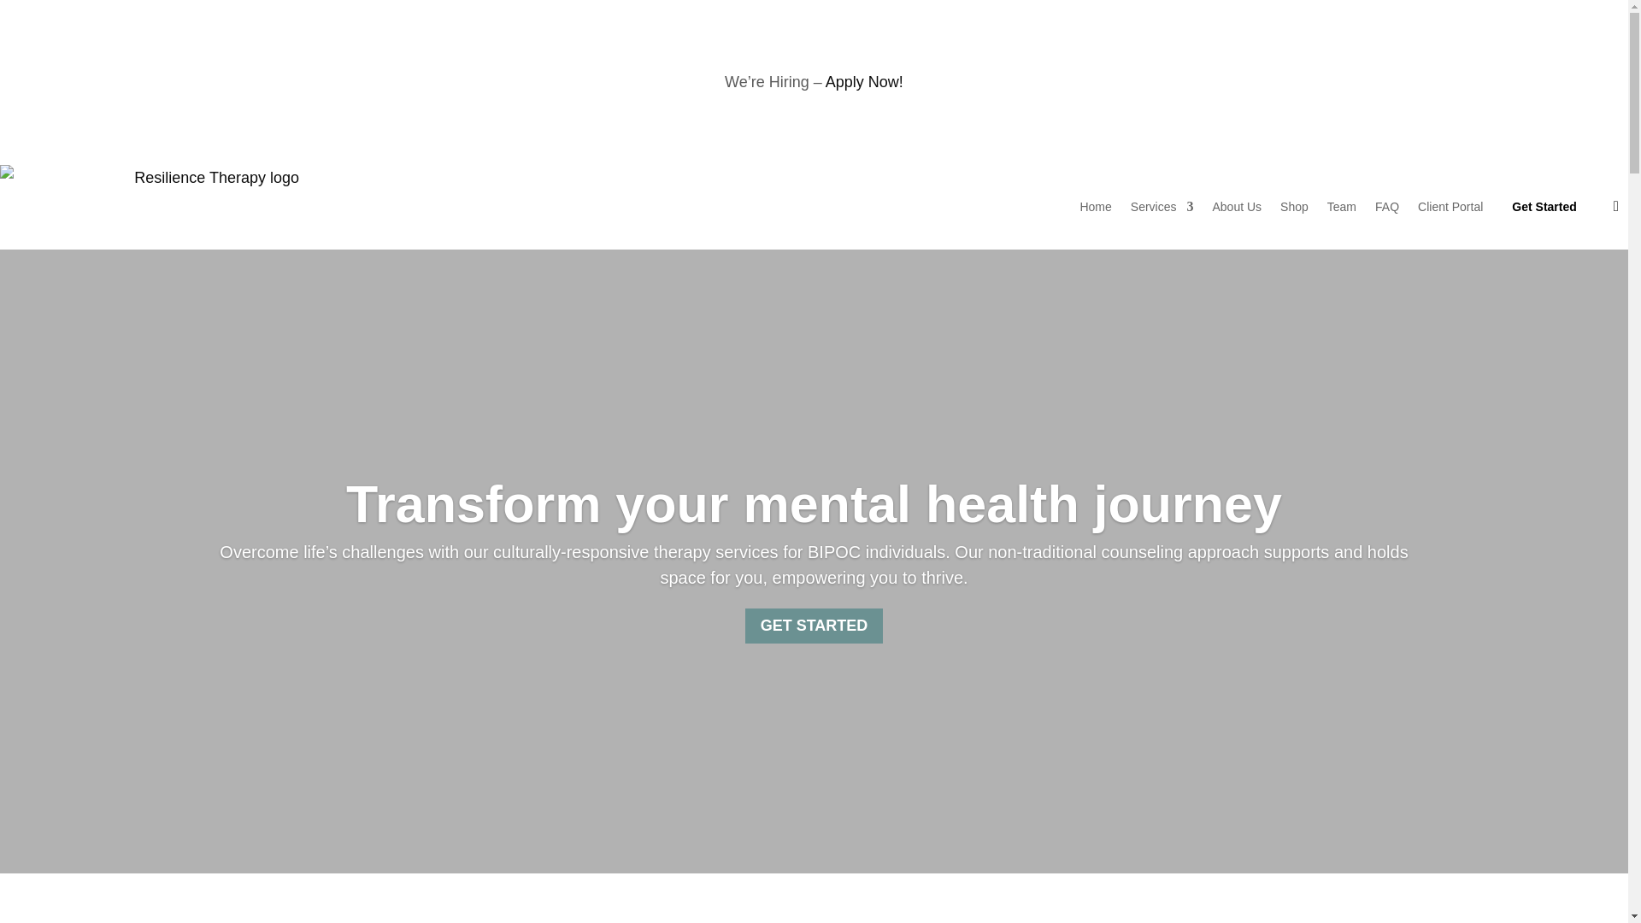  I want to click on Apply Now!, so click(864, 82).